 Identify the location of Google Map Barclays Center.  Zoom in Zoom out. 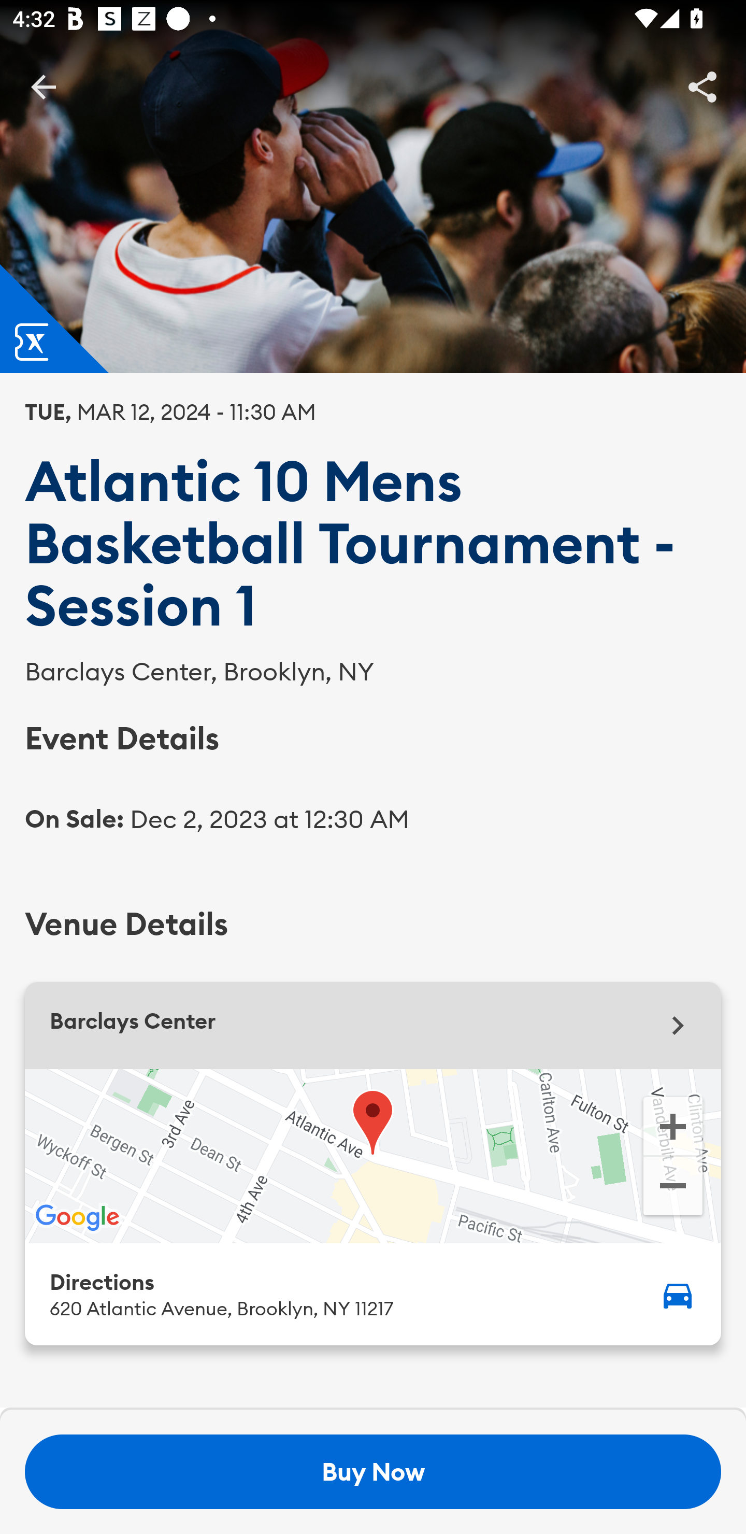
(373, 1156).